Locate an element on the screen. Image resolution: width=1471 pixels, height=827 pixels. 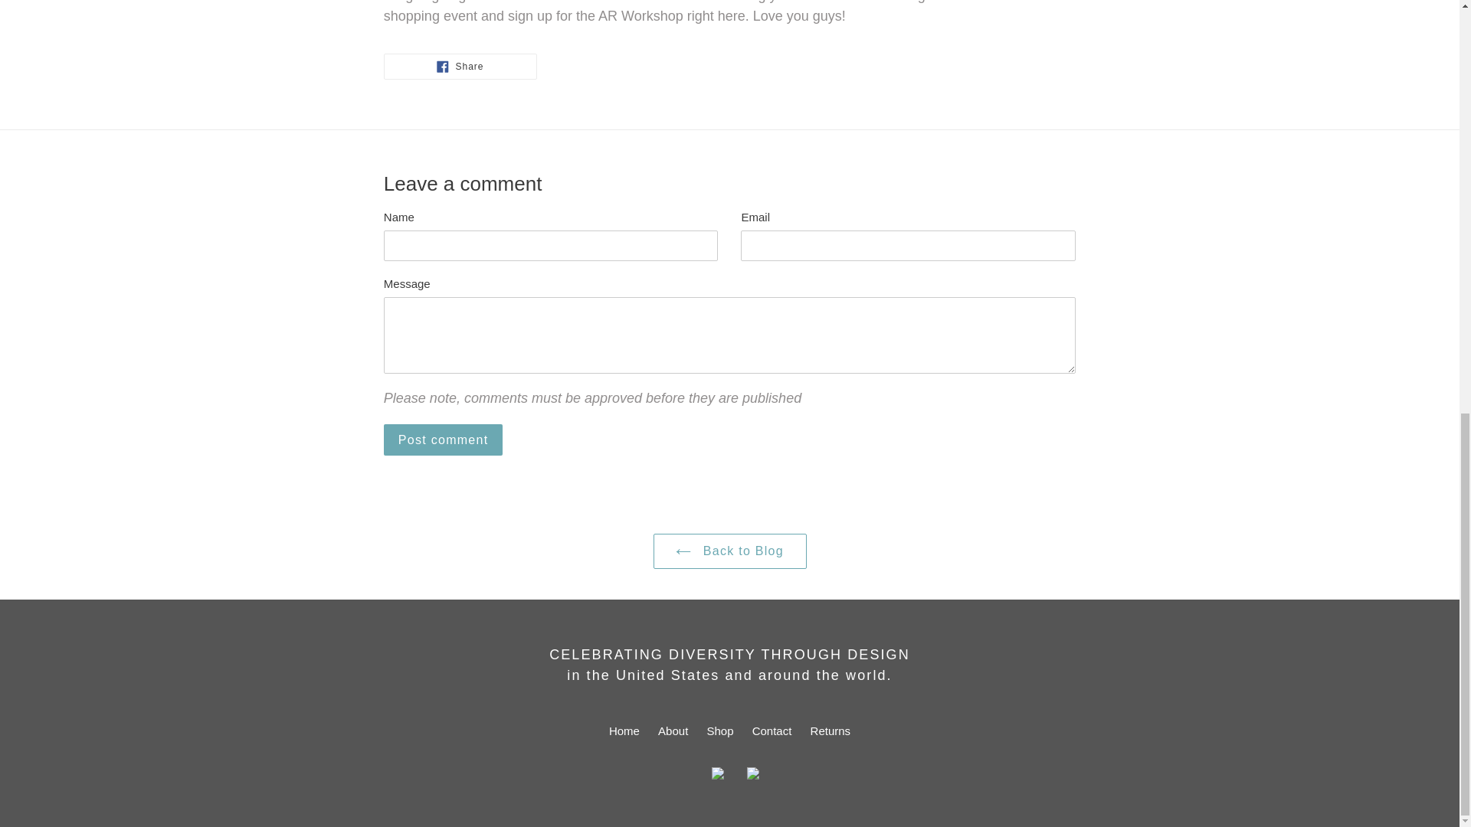
Home is located at coordinates (460, 66).